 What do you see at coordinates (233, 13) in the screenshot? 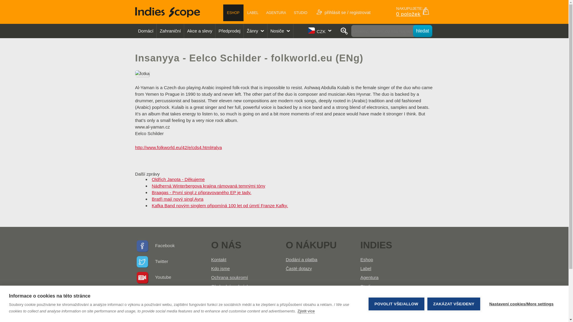
I see `ESHOP` at bounding box center [233, 13].